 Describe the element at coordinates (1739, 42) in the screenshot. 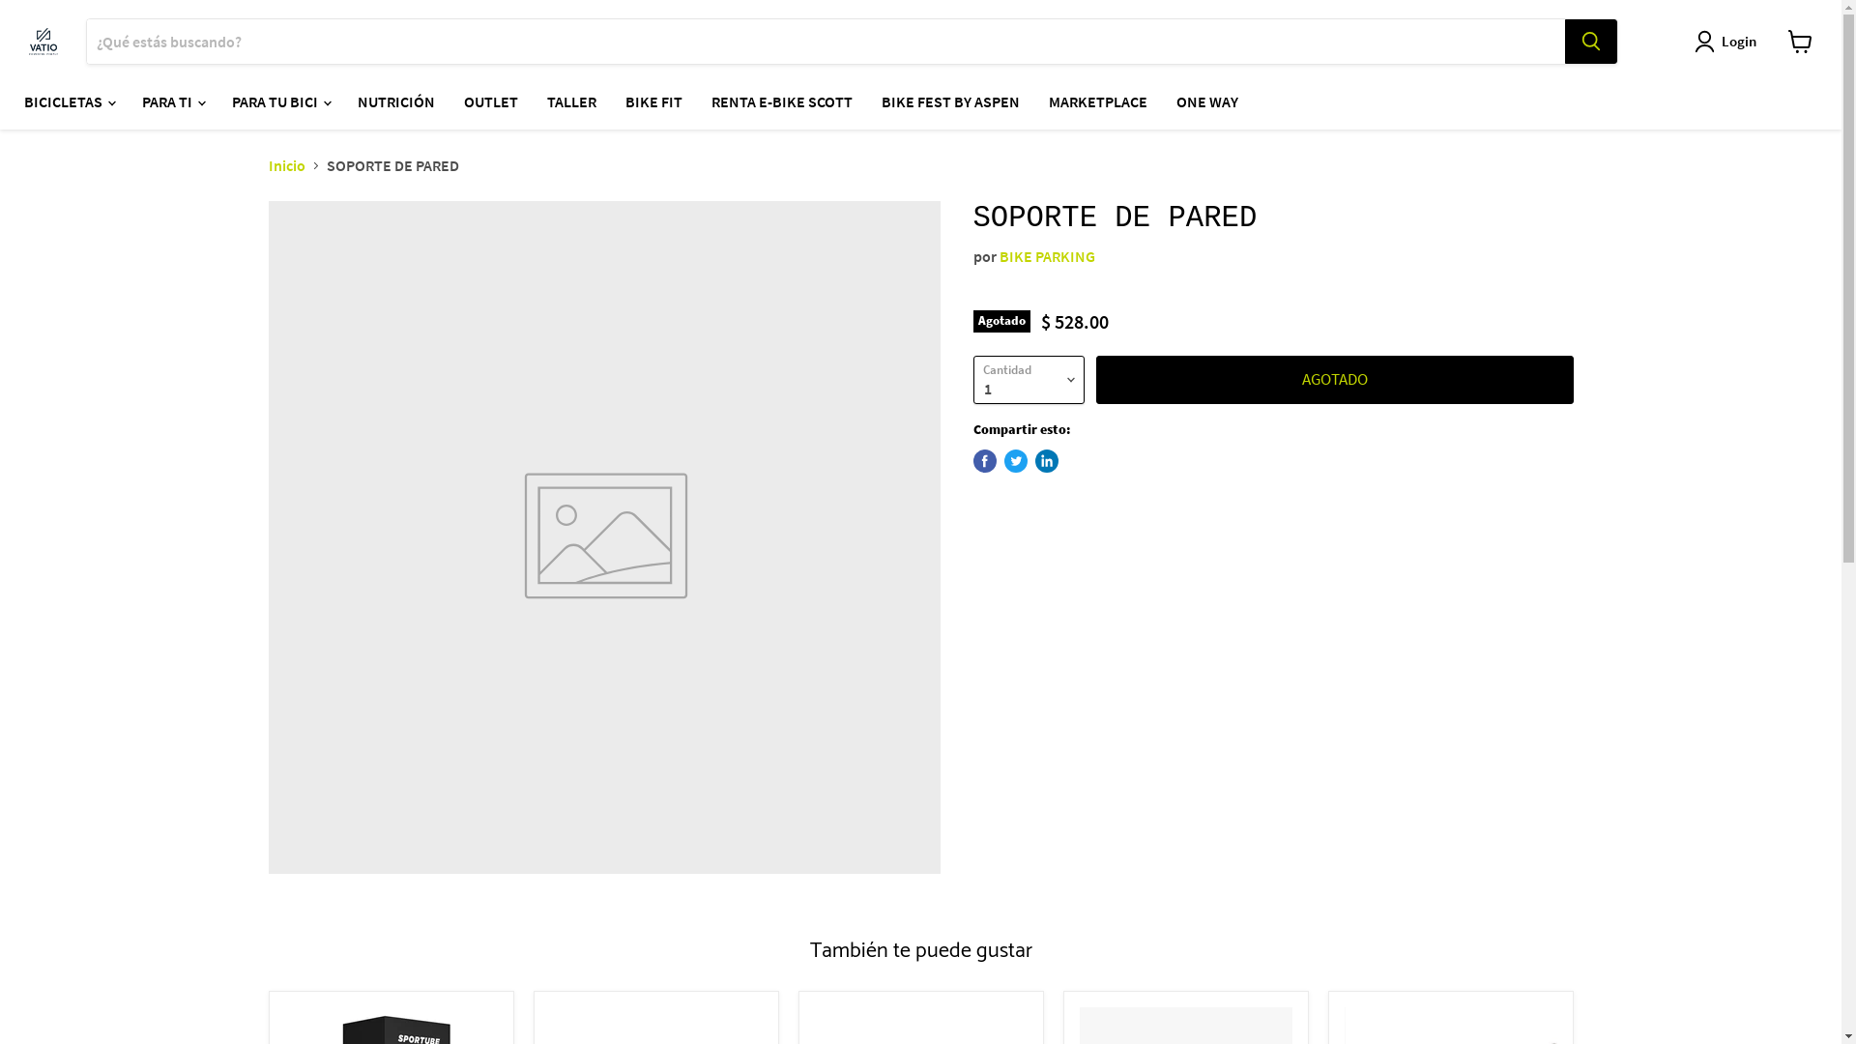

I see `Login` at that location.